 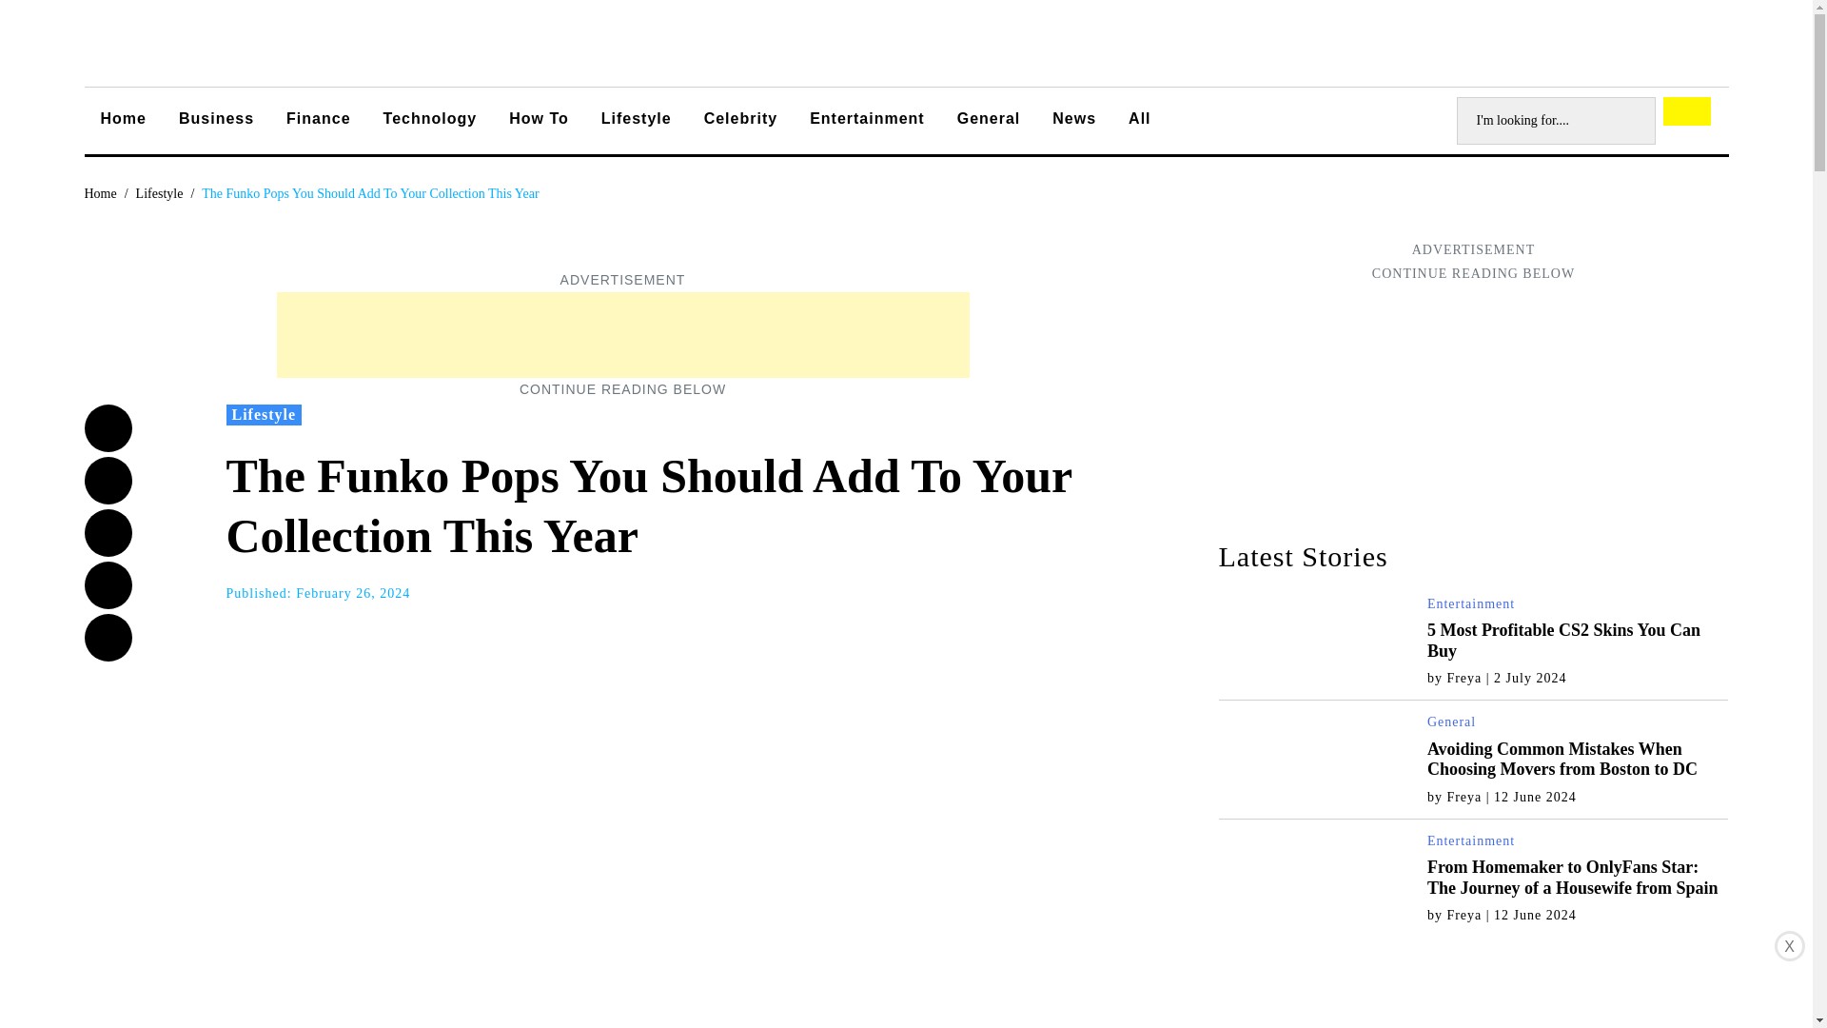 I want to click on Lifestyle, so click(x=265, y=415).